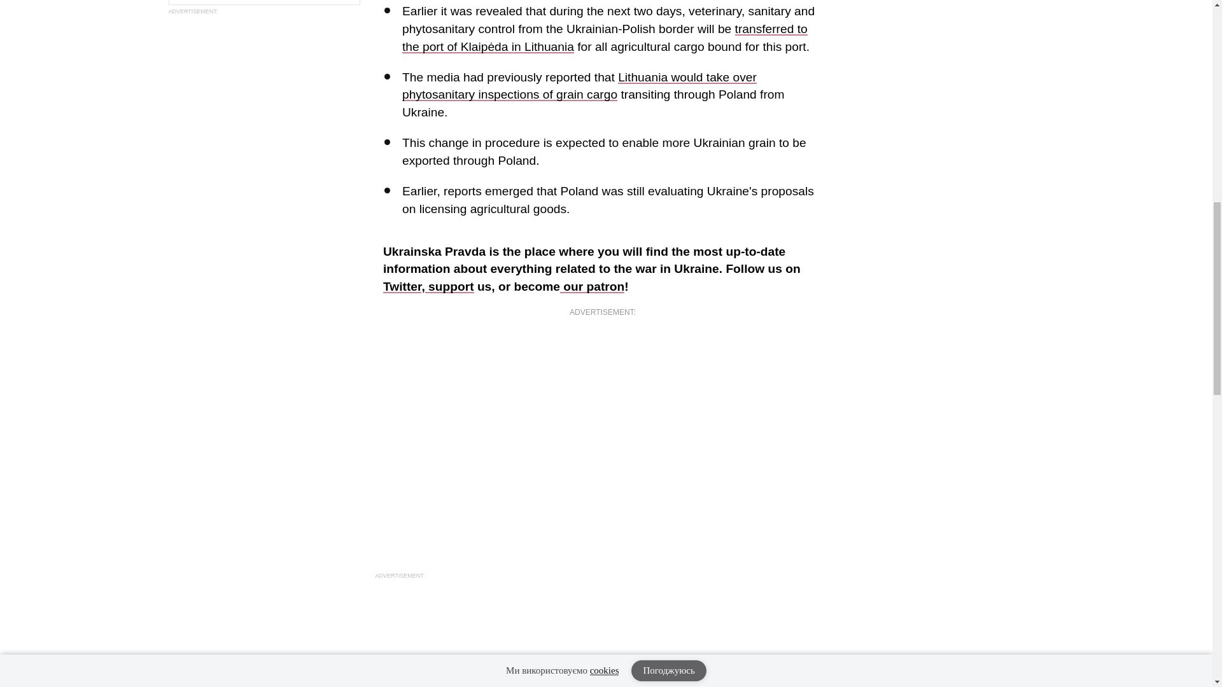 This screenshot has height=687, width=1222. What do you see at coordinates (592, 295) in the screenshot?
I see `Twitter` at bounding box center [592, 295].